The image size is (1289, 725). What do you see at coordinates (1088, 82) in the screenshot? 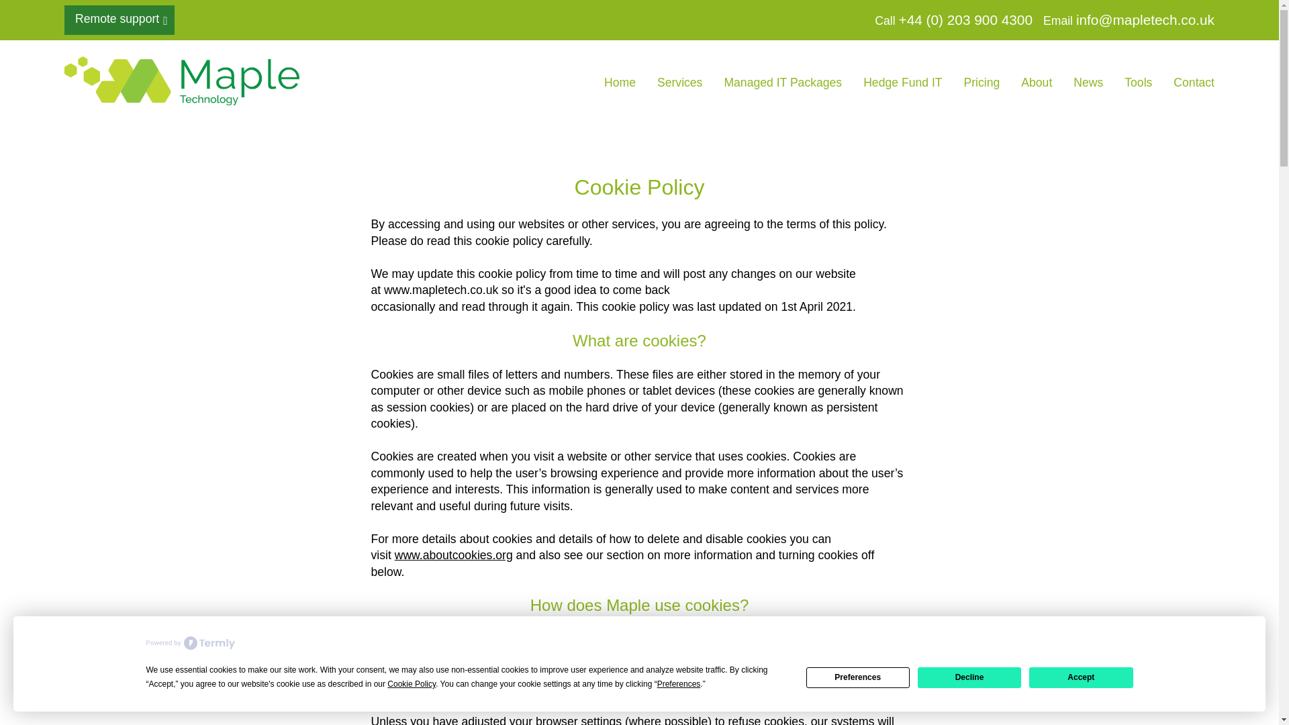
I see `News` at bounding box center [1088, 82].